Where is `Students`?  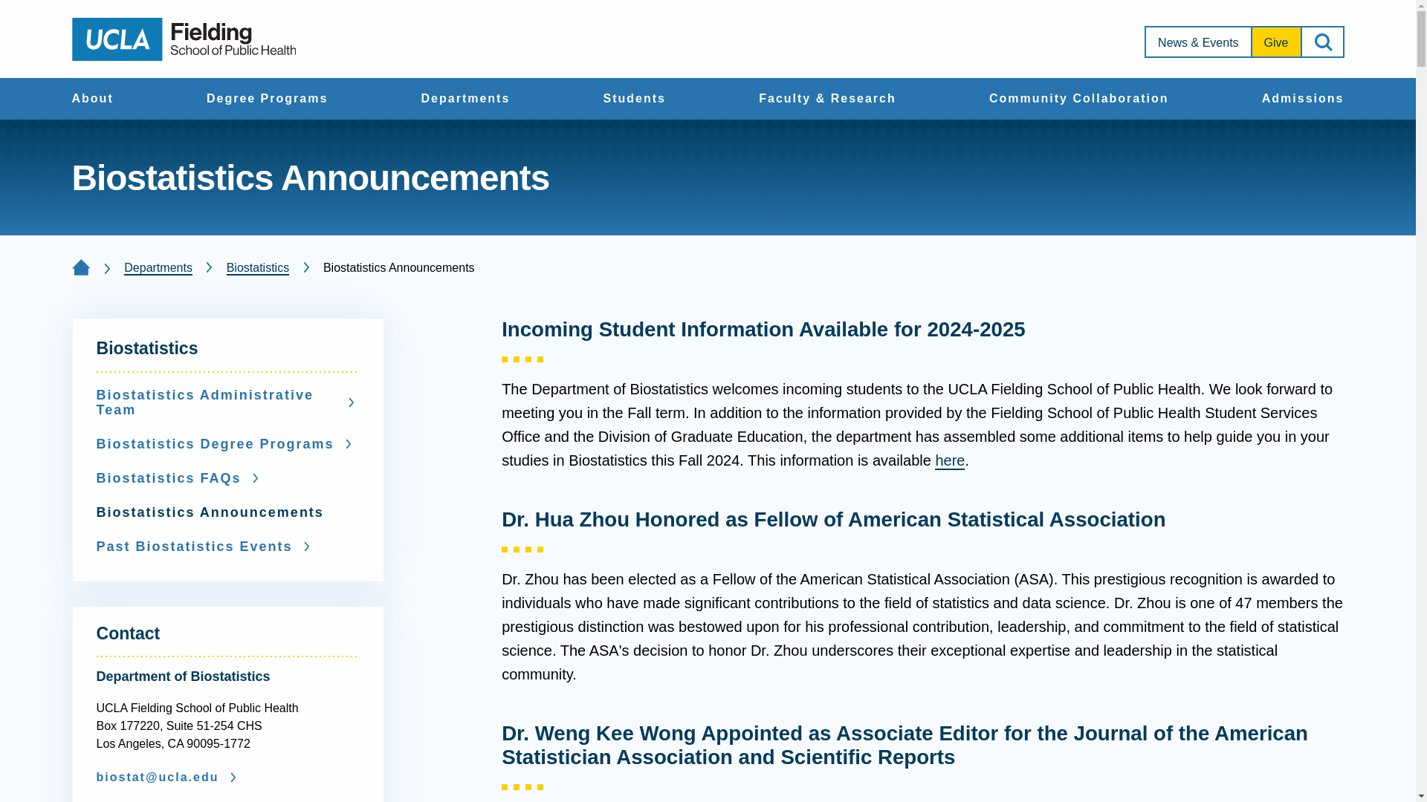 Students is located at coordinates (635, 100).